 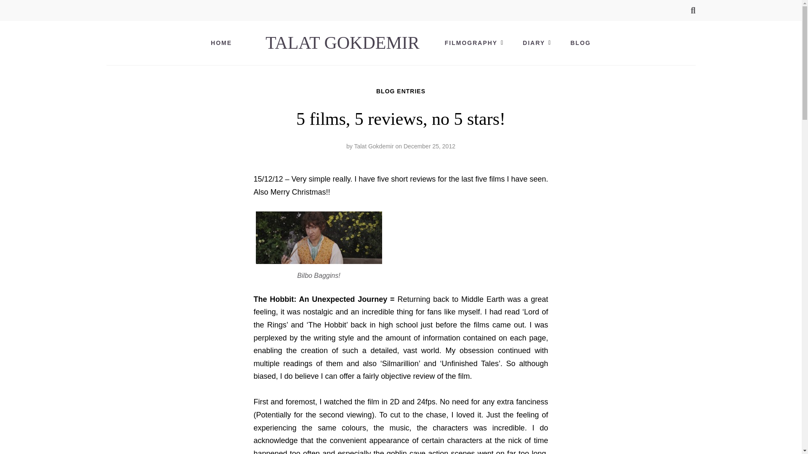 What do you see at coordinates (470, 43) in the screenshot?
I see `FILMOGRAPHY` at bounding box center [470, 43].